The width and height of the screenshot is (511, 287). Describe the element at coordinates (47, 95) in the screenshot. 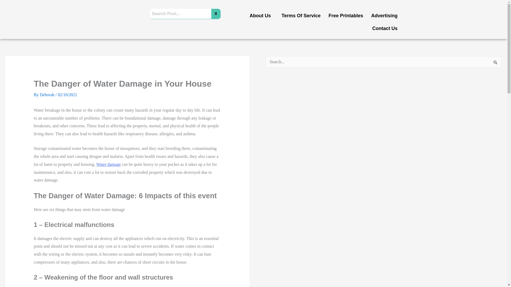

I see `View all posts by Deborah` at that location.